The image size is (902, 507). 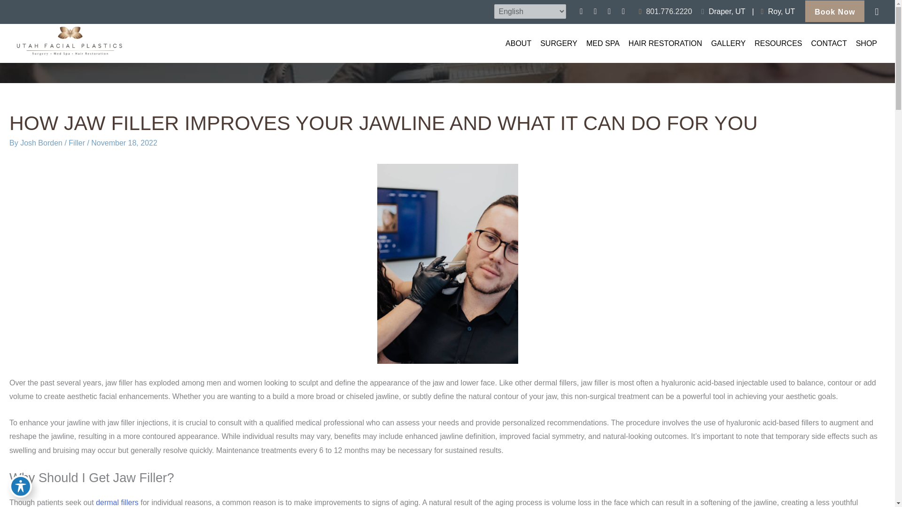 I want to click on View all posts by Josh Borden, so click(x=42, y=143).